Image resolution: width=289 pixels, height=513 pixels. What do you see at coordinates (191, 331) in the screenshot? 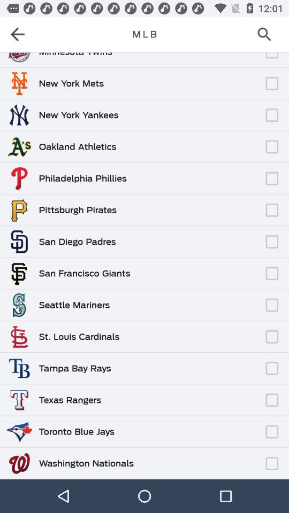
I see `select item to the right of st. louis cardinals item` at bounding box center [191, 331].